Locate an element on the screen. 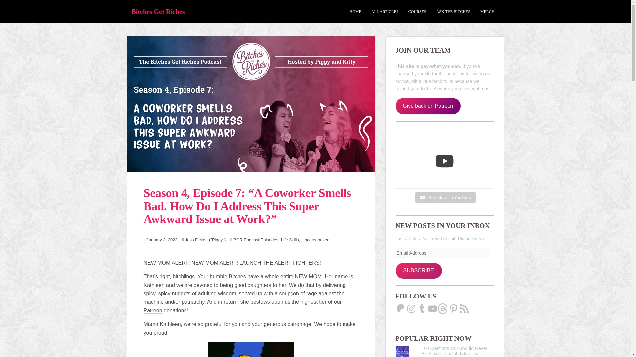 The image size is (636, 357). Life Skills is located at coordinates (290, 240).